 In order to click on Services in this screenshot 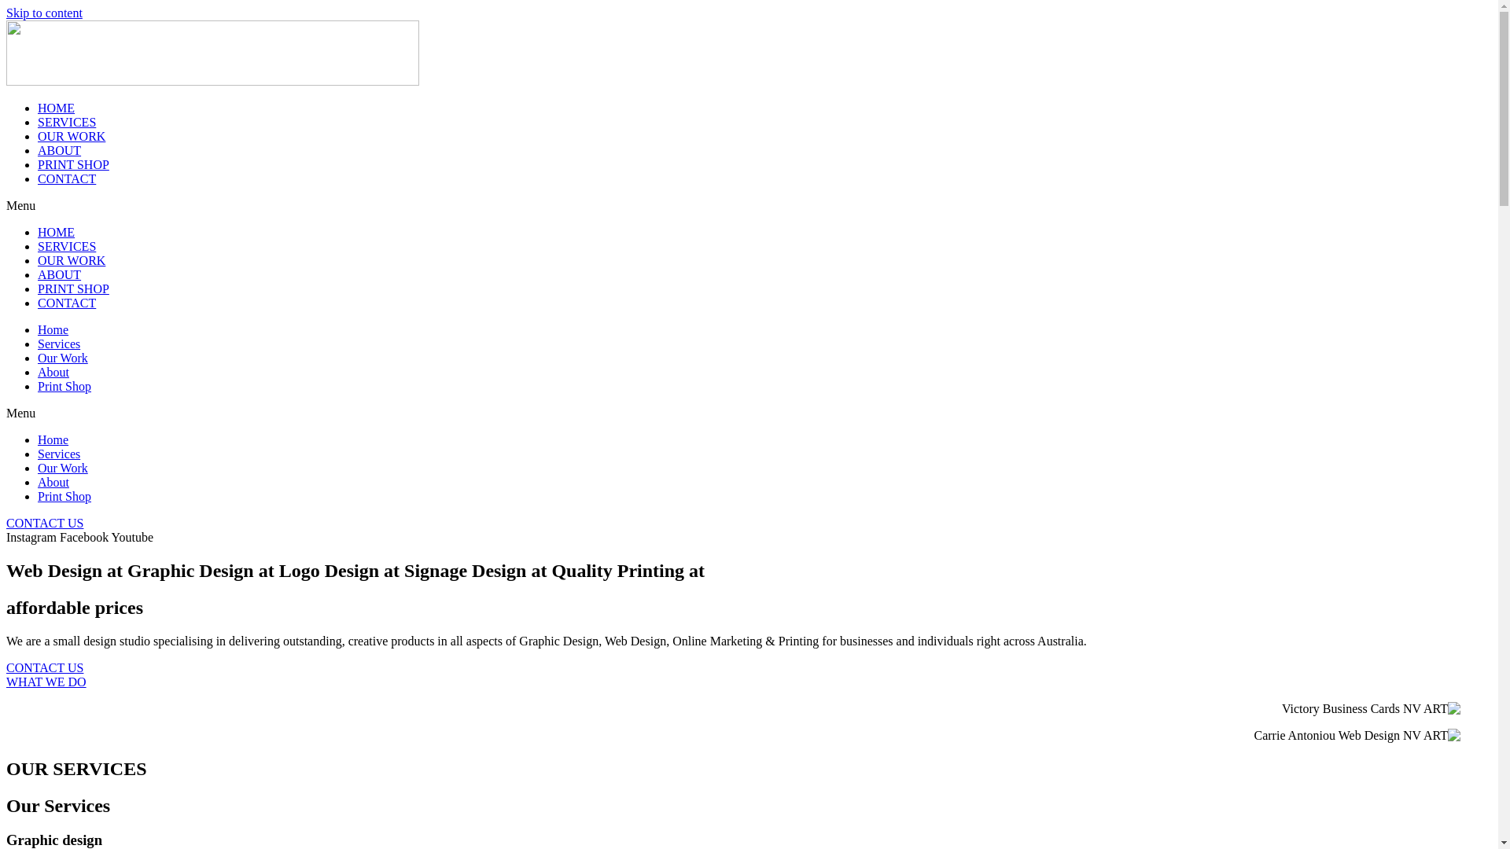, I will do `click(59, 454)`.